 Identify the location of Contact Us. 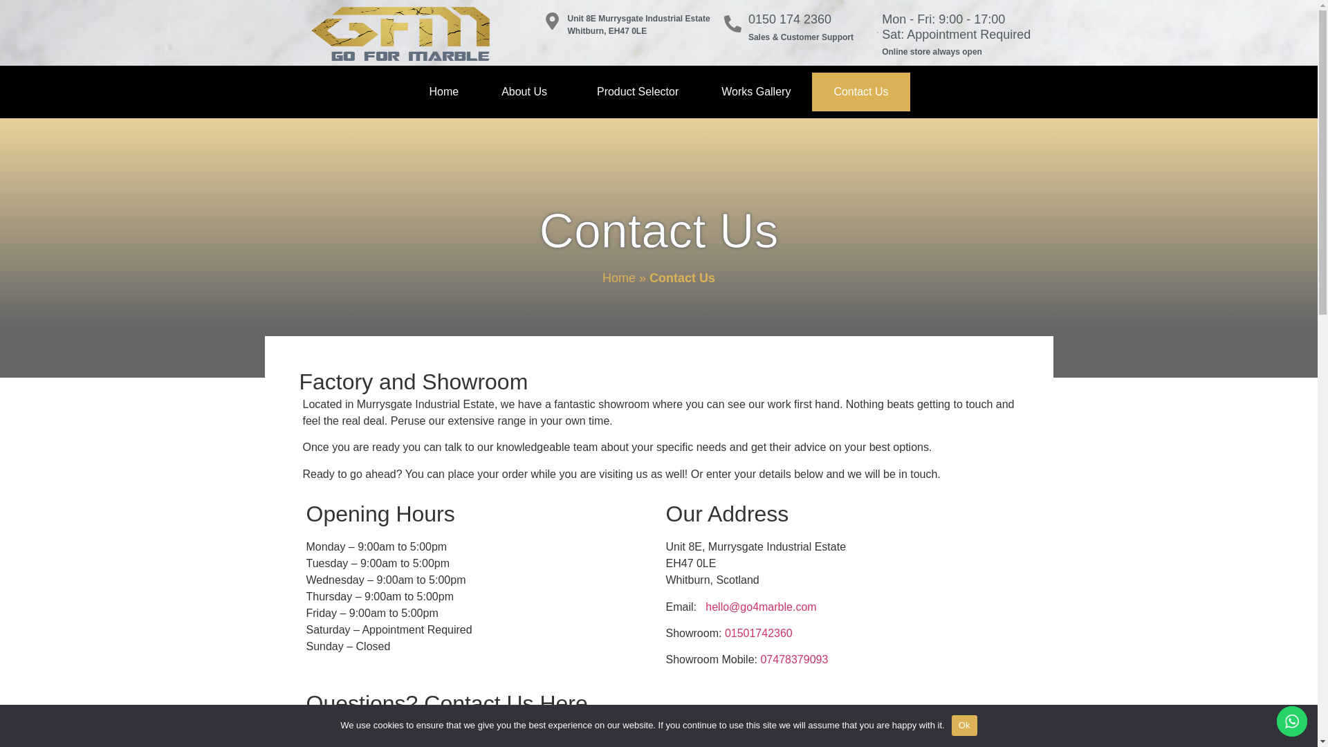
(860, 91).